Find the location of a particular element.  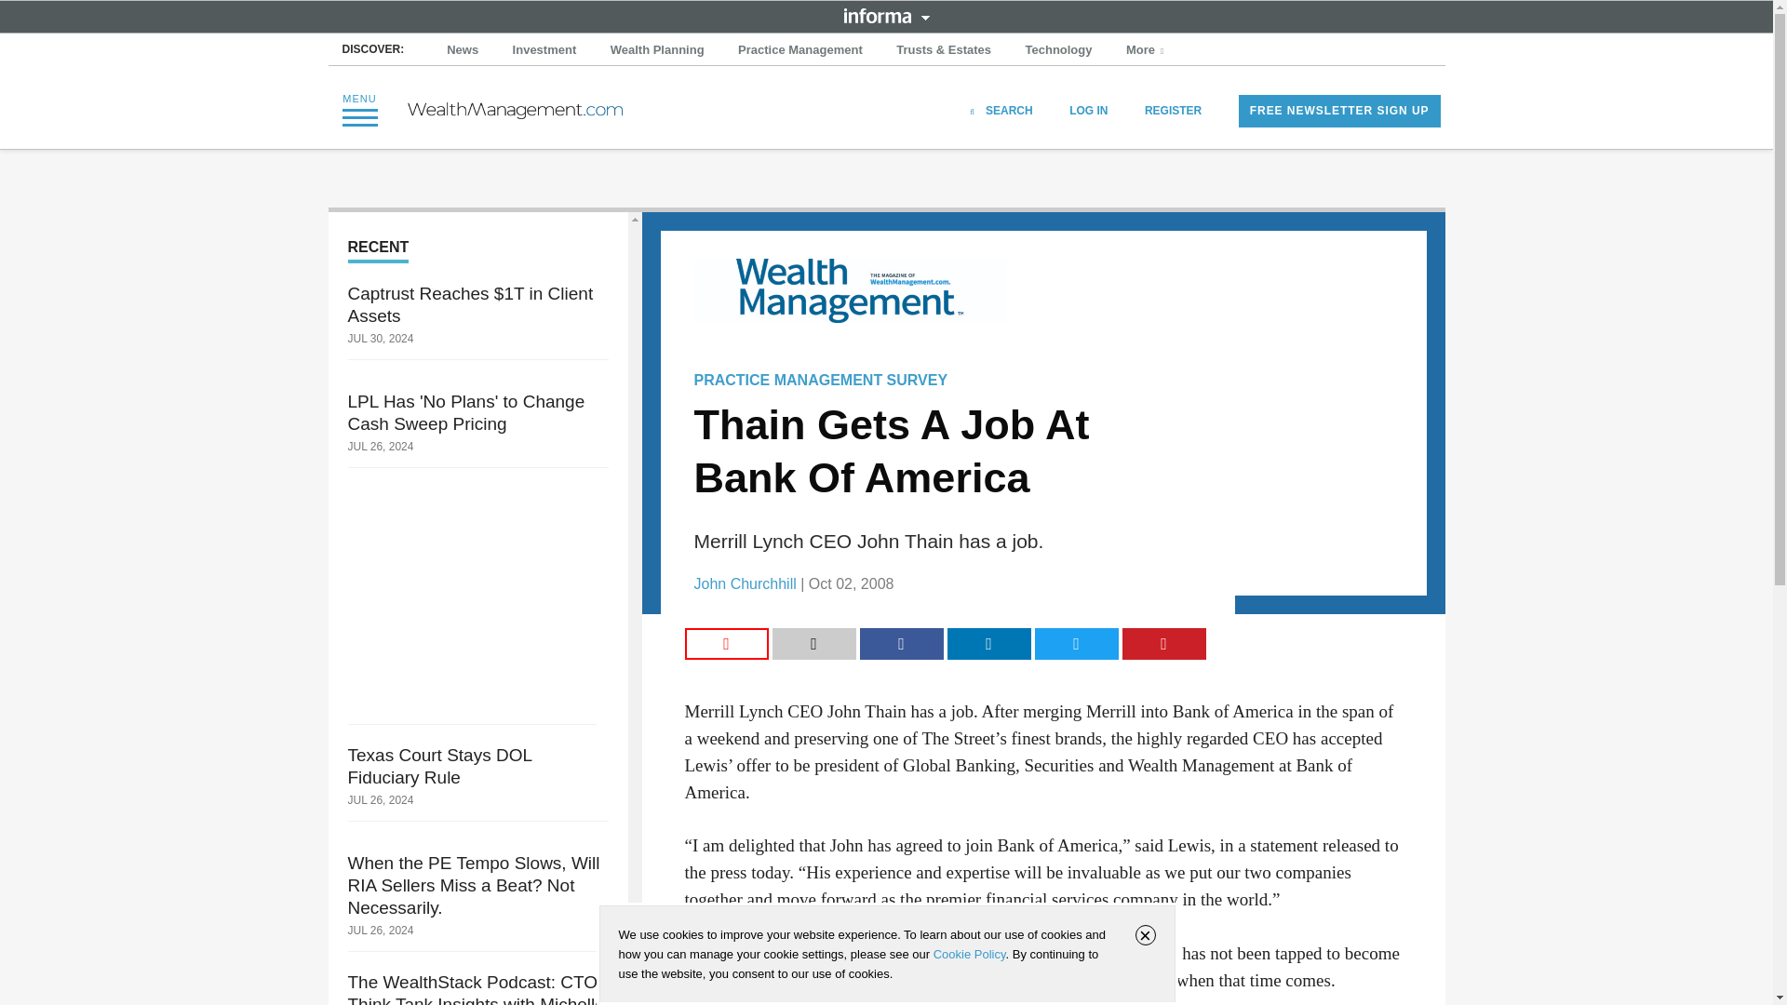

Technology is located at coordinates (1059, 50).